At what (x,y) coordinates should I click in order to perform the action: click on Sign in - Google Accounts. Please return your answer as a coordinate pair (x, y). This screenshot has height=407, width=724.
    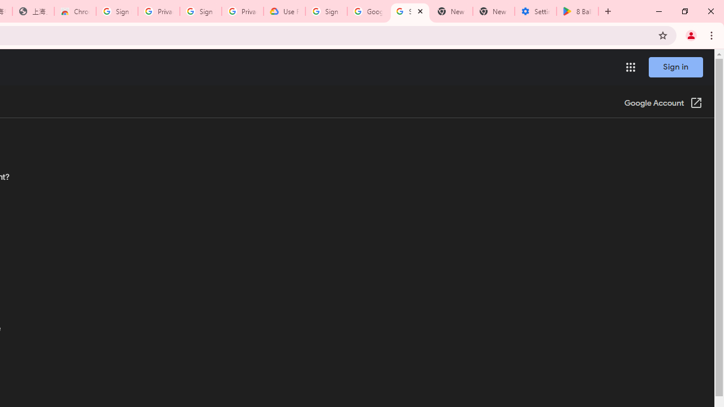
    Looking at the image, I should click on (326, 11).